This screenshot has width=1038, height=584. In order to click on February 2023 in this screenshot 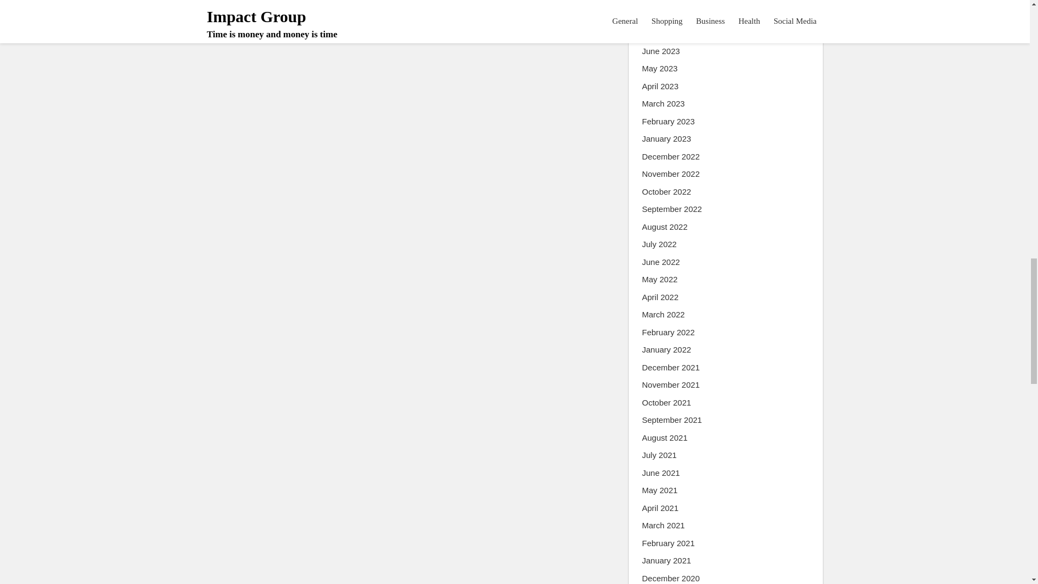, I will do `click(669, 121)`.